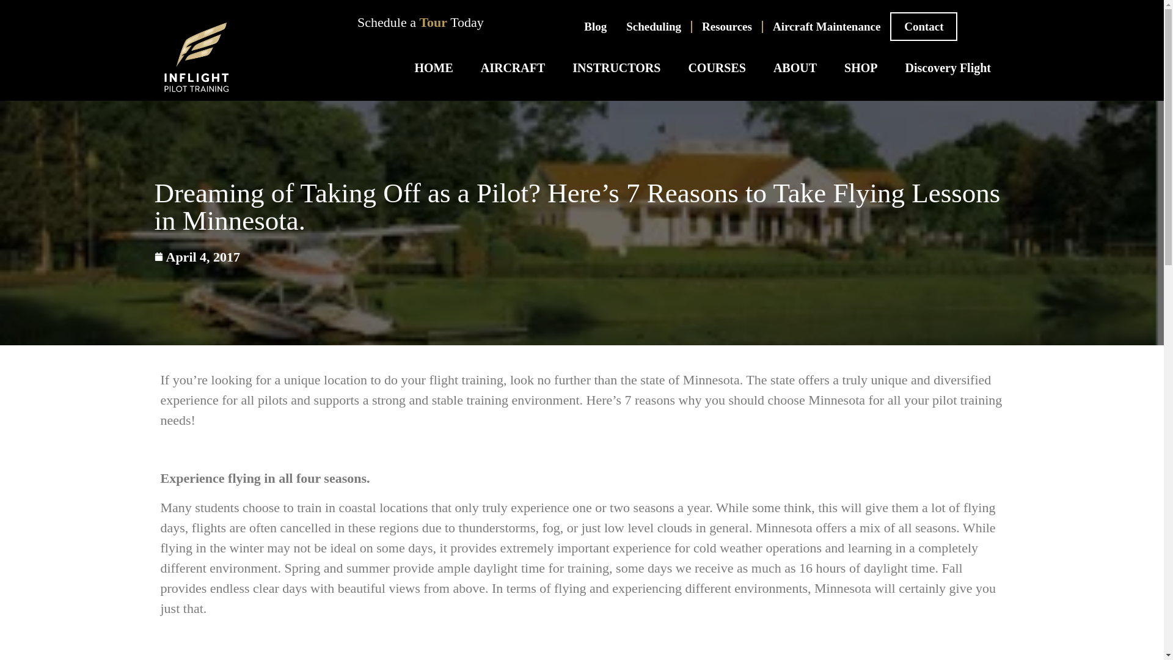  I want to click on Scheduling, so click(654, 27).